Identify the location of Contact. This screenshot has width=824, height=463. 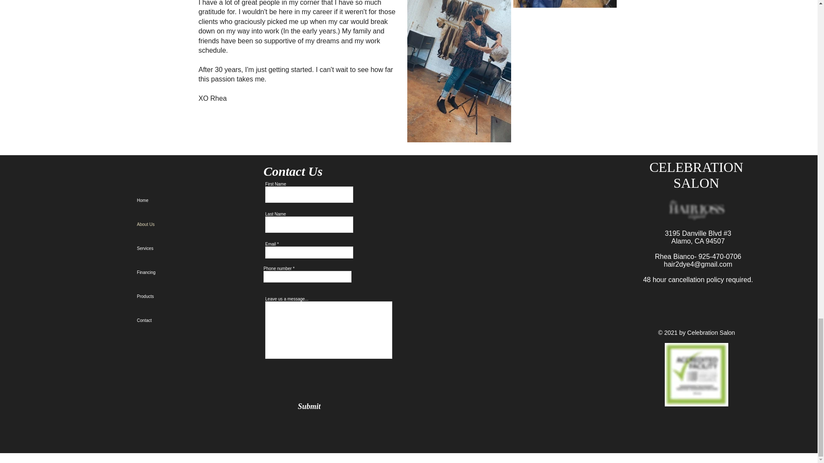
(176, 321).